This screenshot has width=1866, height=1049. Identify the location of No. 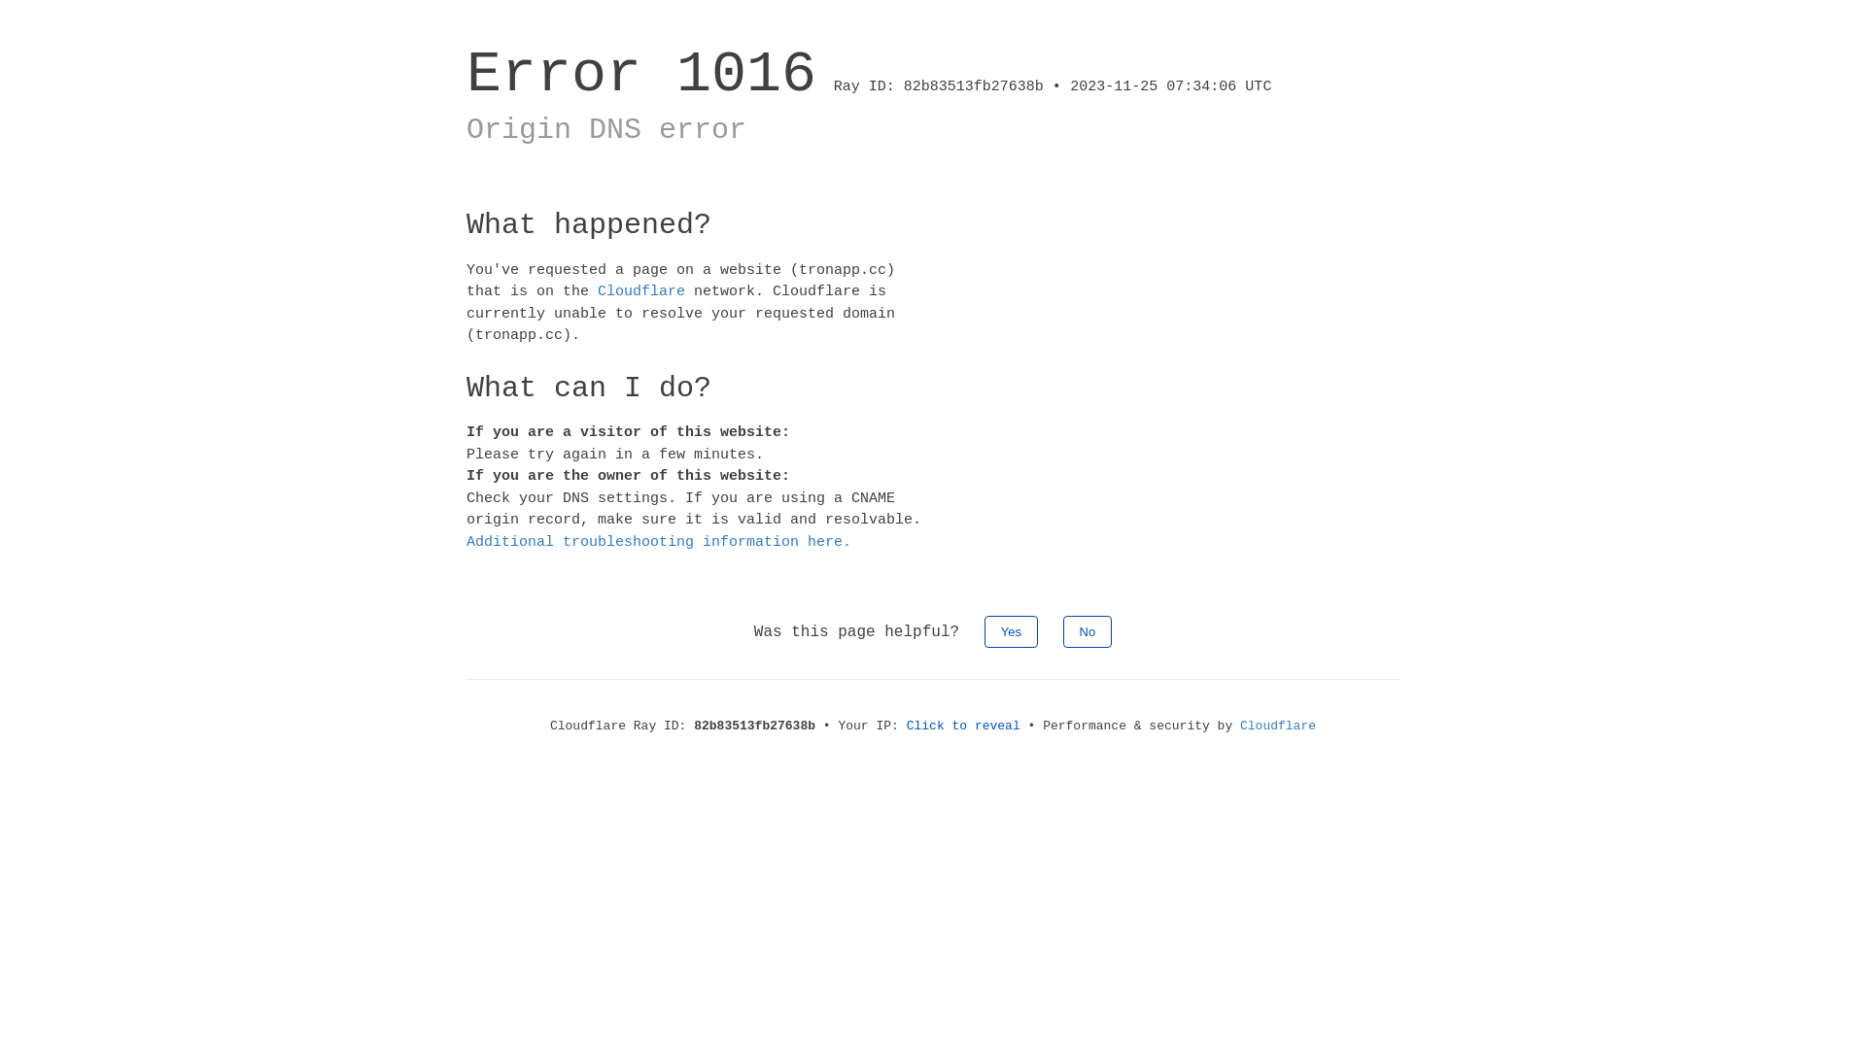
(1088, 631).